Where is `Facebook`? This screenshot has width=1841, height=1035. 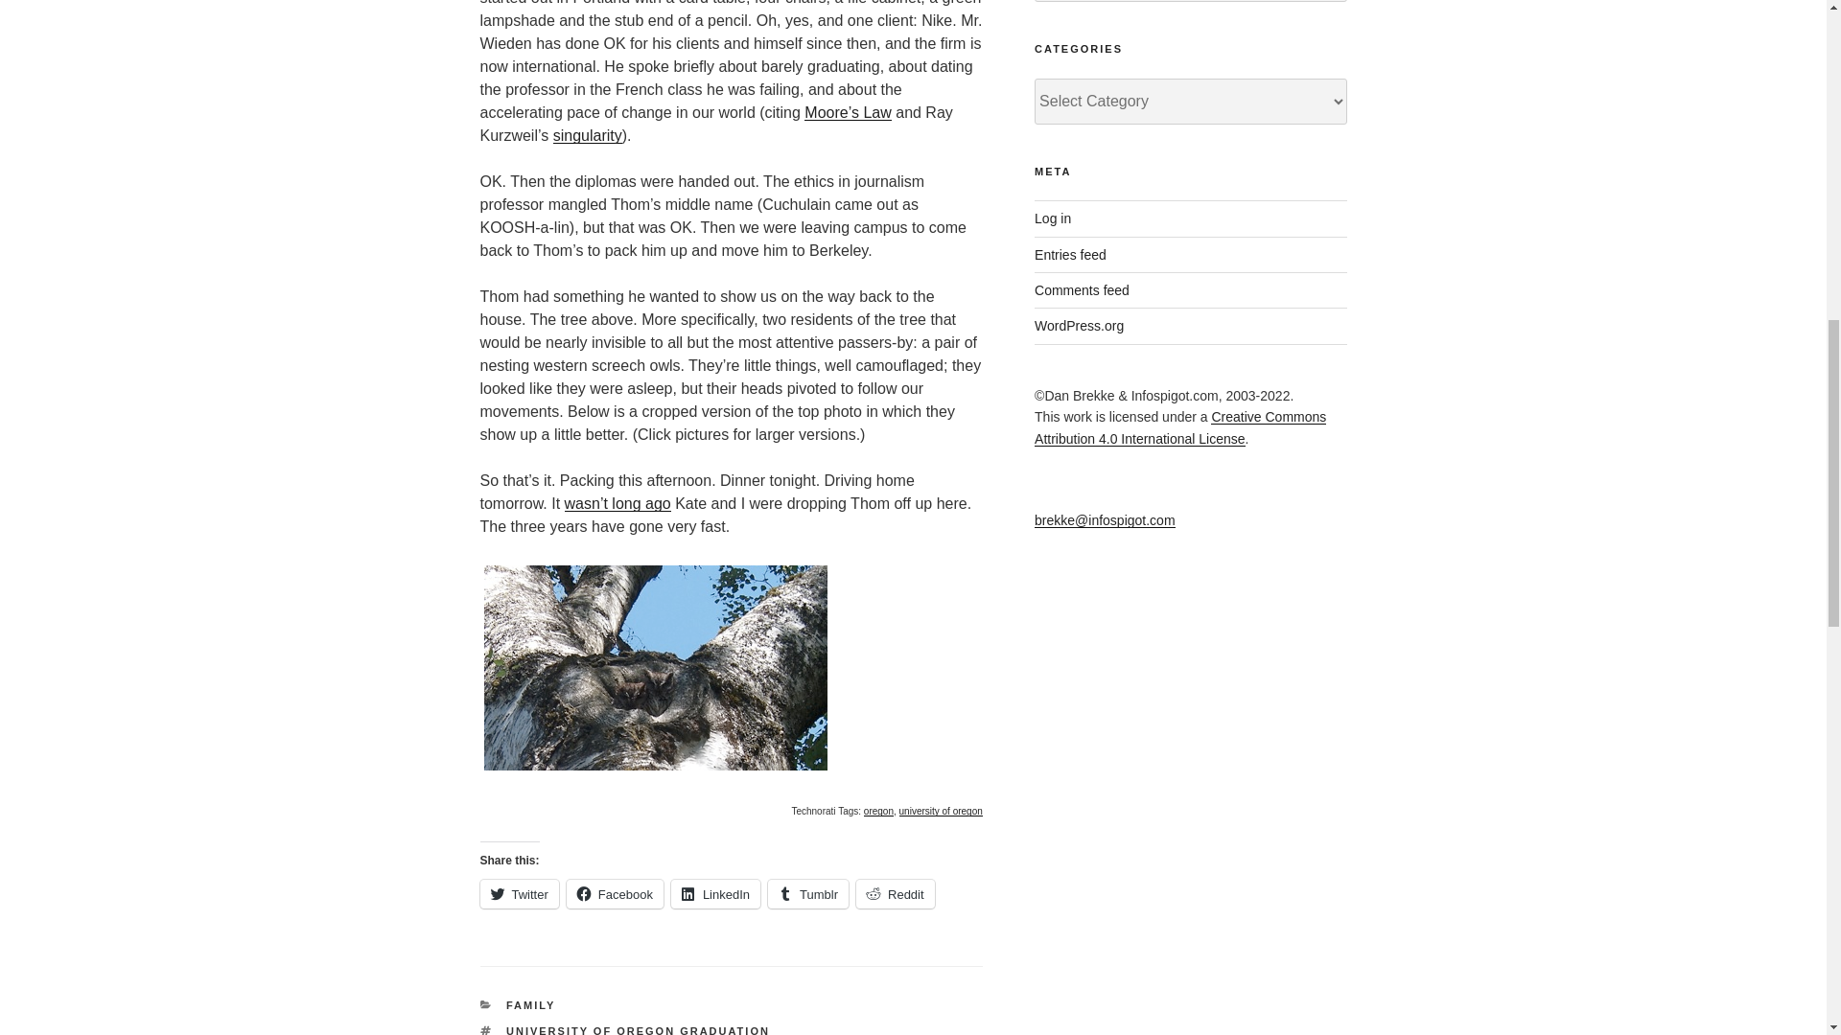 Facebook is located at coordinates (615, 894).